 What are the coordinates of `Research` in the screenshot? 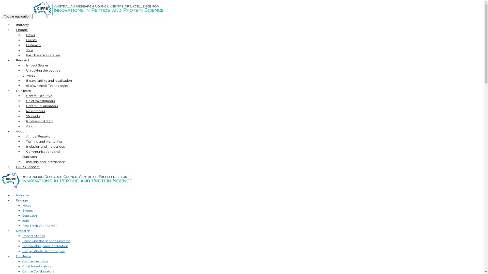 It's located at (23, 60).